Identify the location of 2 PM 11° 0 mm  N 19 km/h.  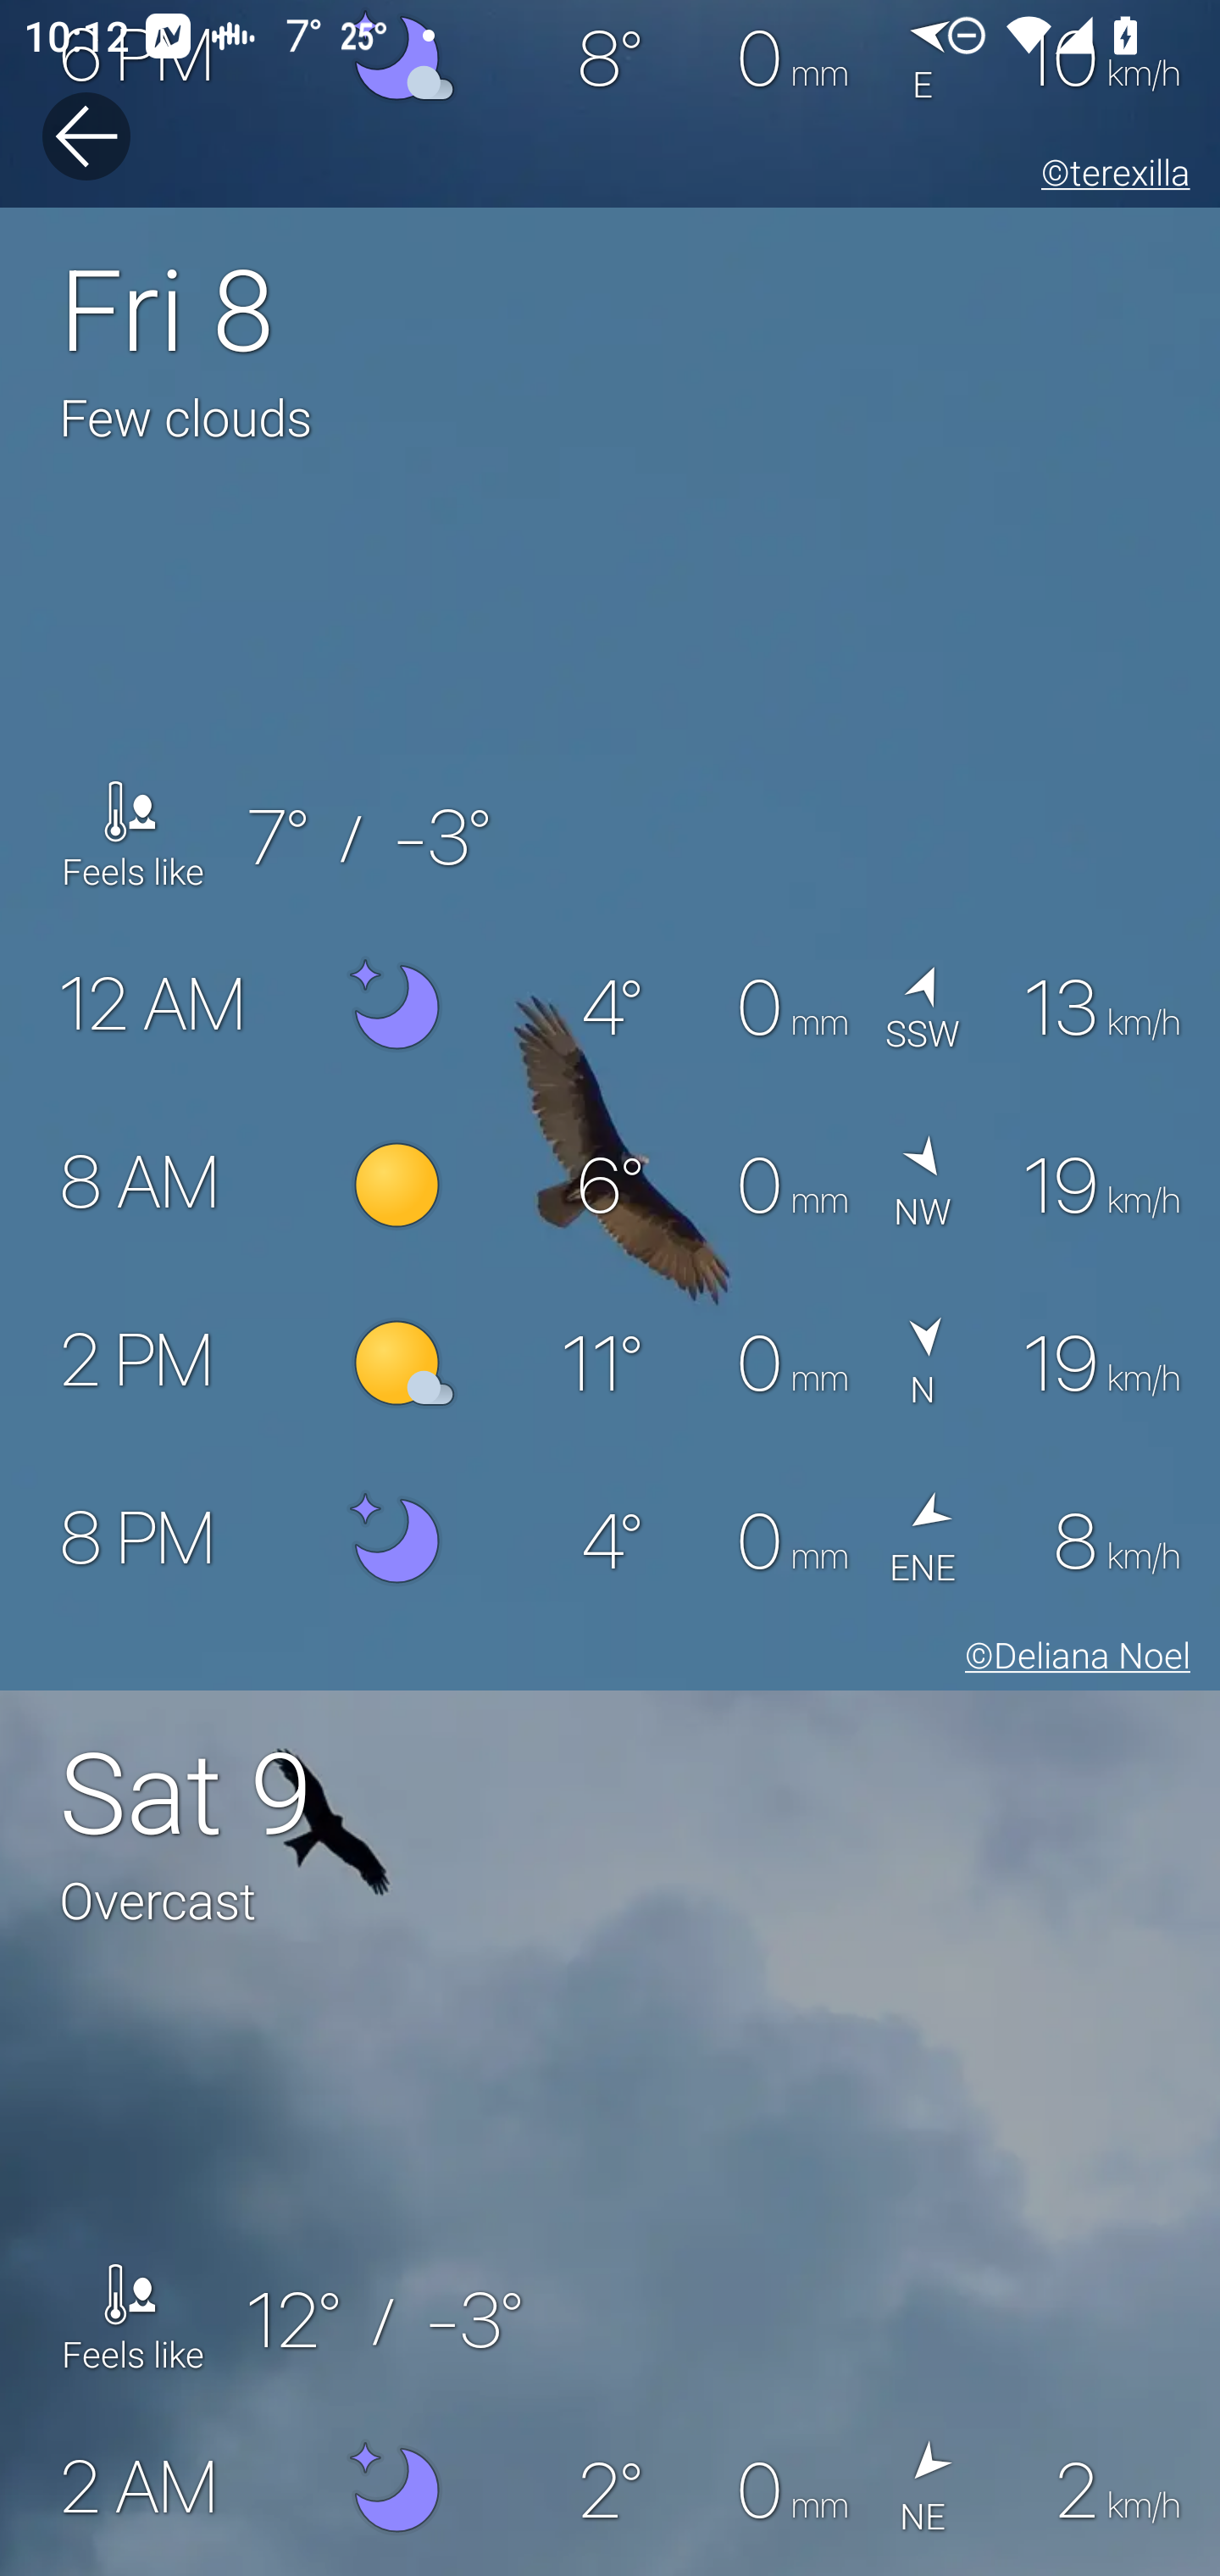
(610, 1363).